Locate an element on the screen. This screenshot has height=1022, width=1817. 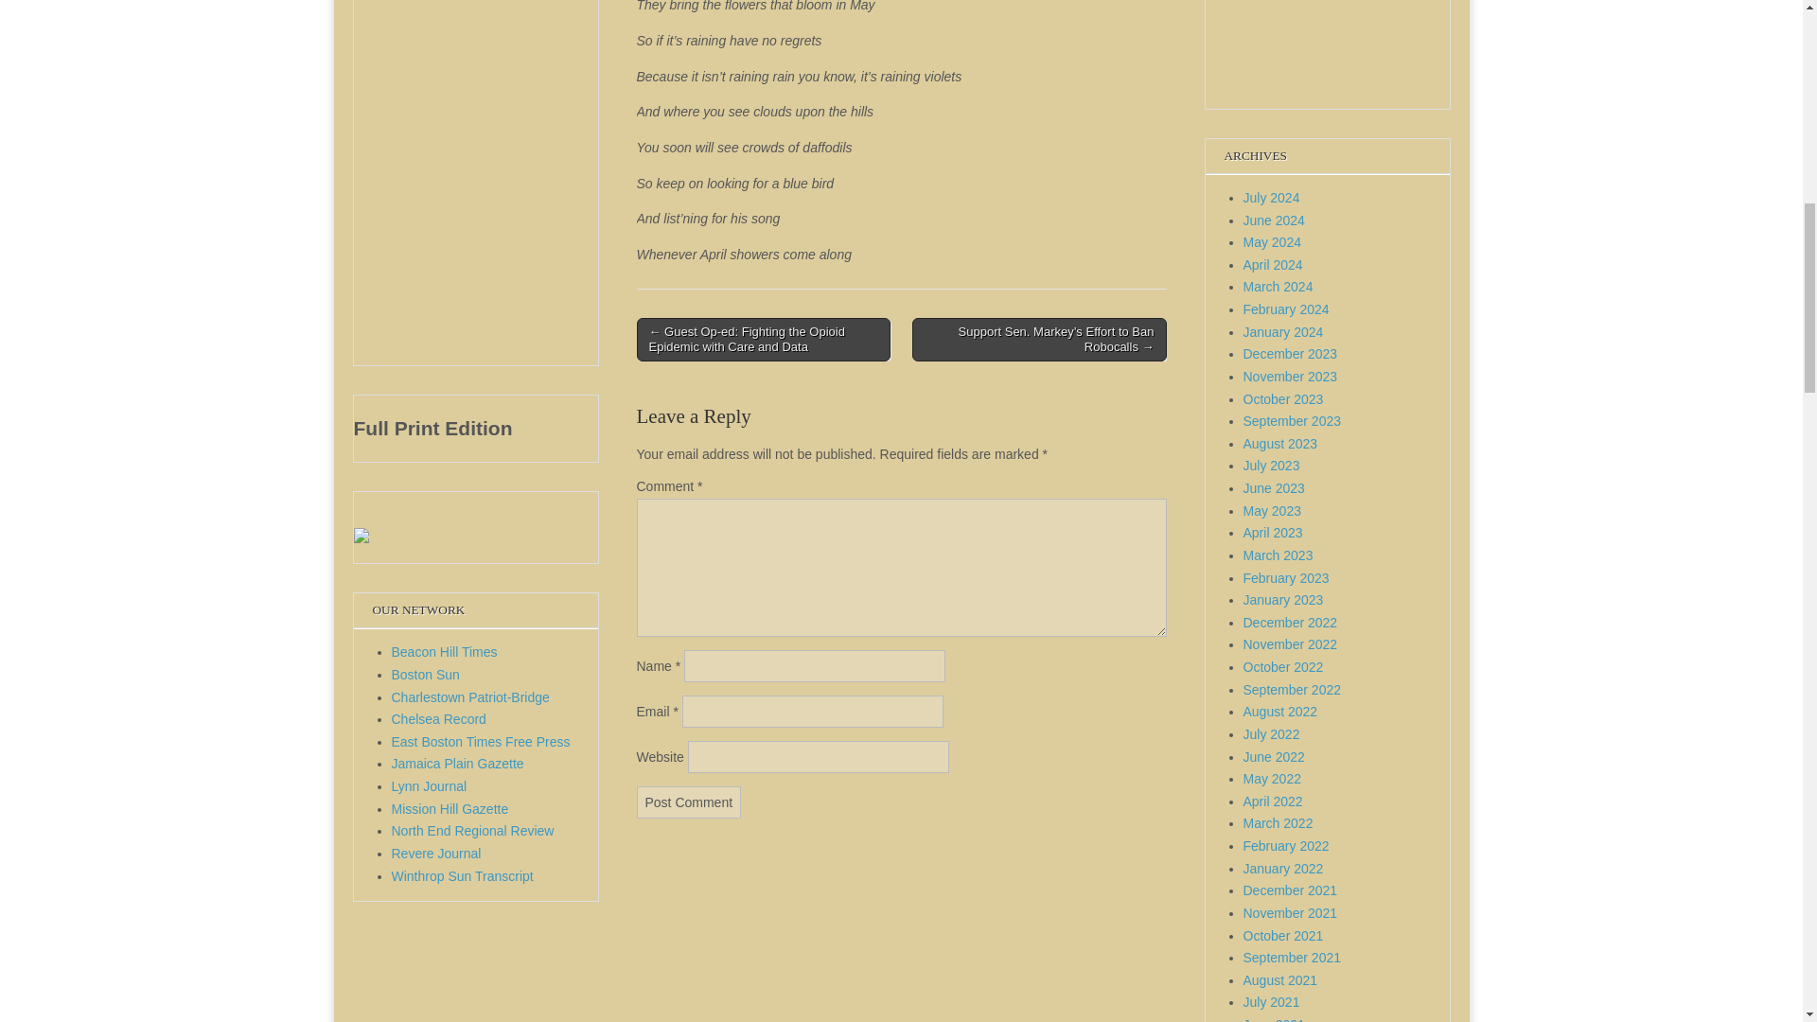
Charlestown Patriot-Bridge is located at coordinates (471, 697).